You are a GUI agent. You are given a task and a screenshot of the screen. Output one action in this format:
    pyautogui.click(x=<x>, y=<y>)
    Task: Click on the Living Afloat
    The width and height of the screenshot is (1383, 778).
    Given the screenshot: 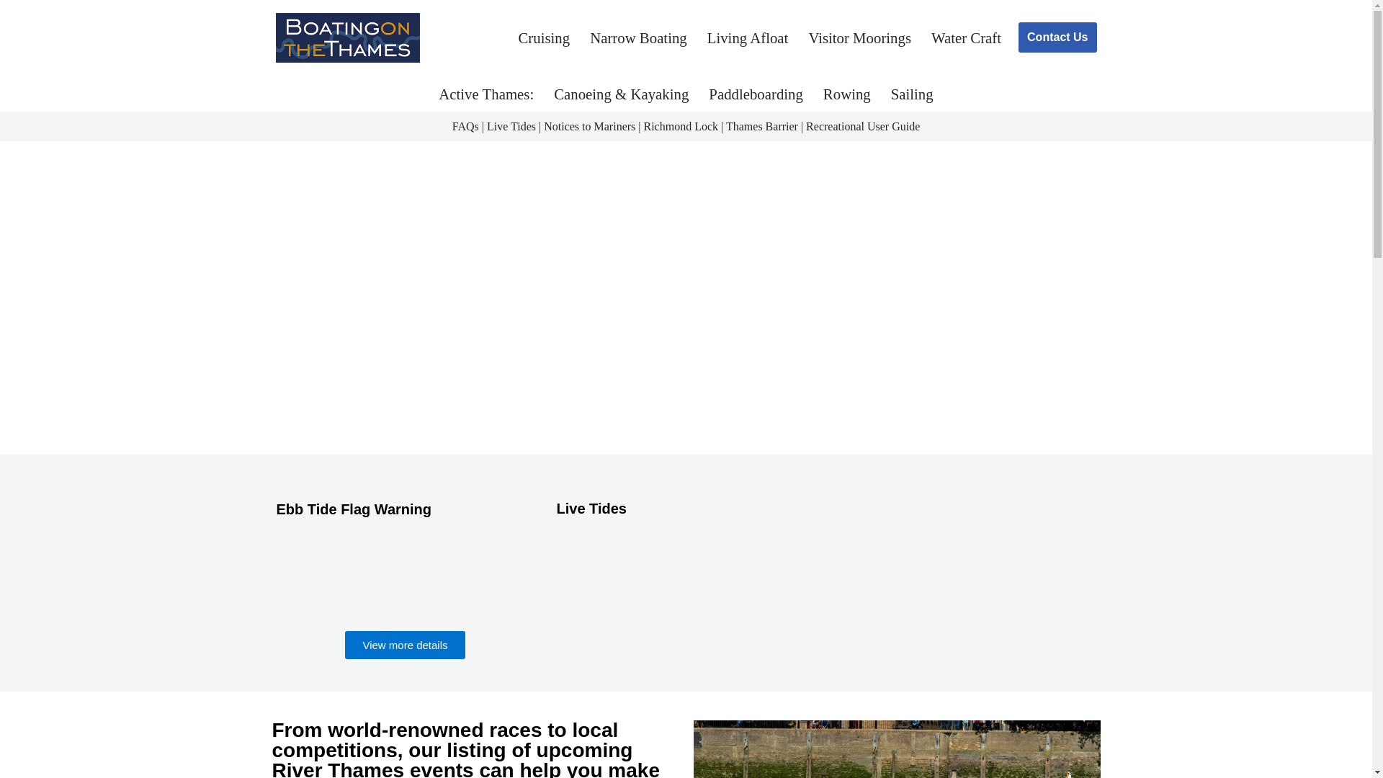 What is the action you would take?
    pyautogui.click(x=748, y=37)
    